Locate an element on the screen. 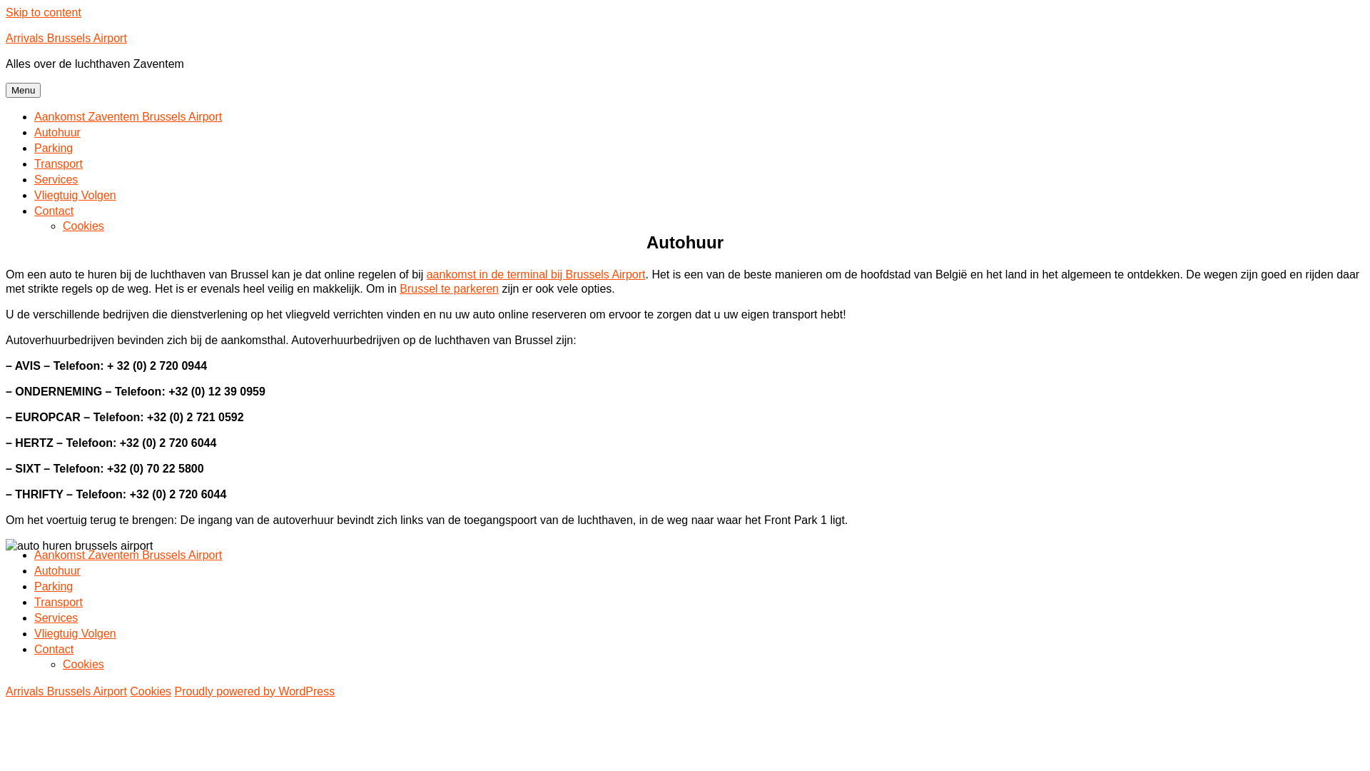  Aankomst Zaventem Brussels Airport is located at coordinates (128, 117).